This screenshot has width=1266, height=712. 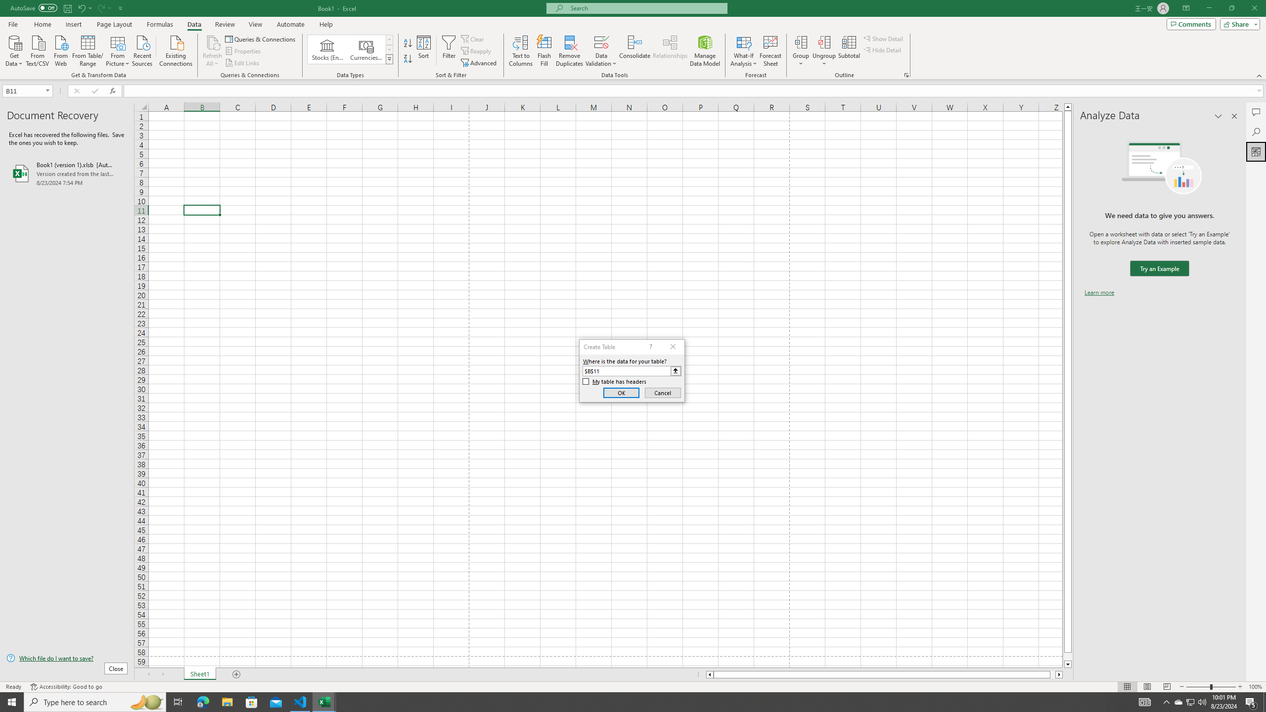 I want to click on Sort Z to A, so click(x=408, y=59).